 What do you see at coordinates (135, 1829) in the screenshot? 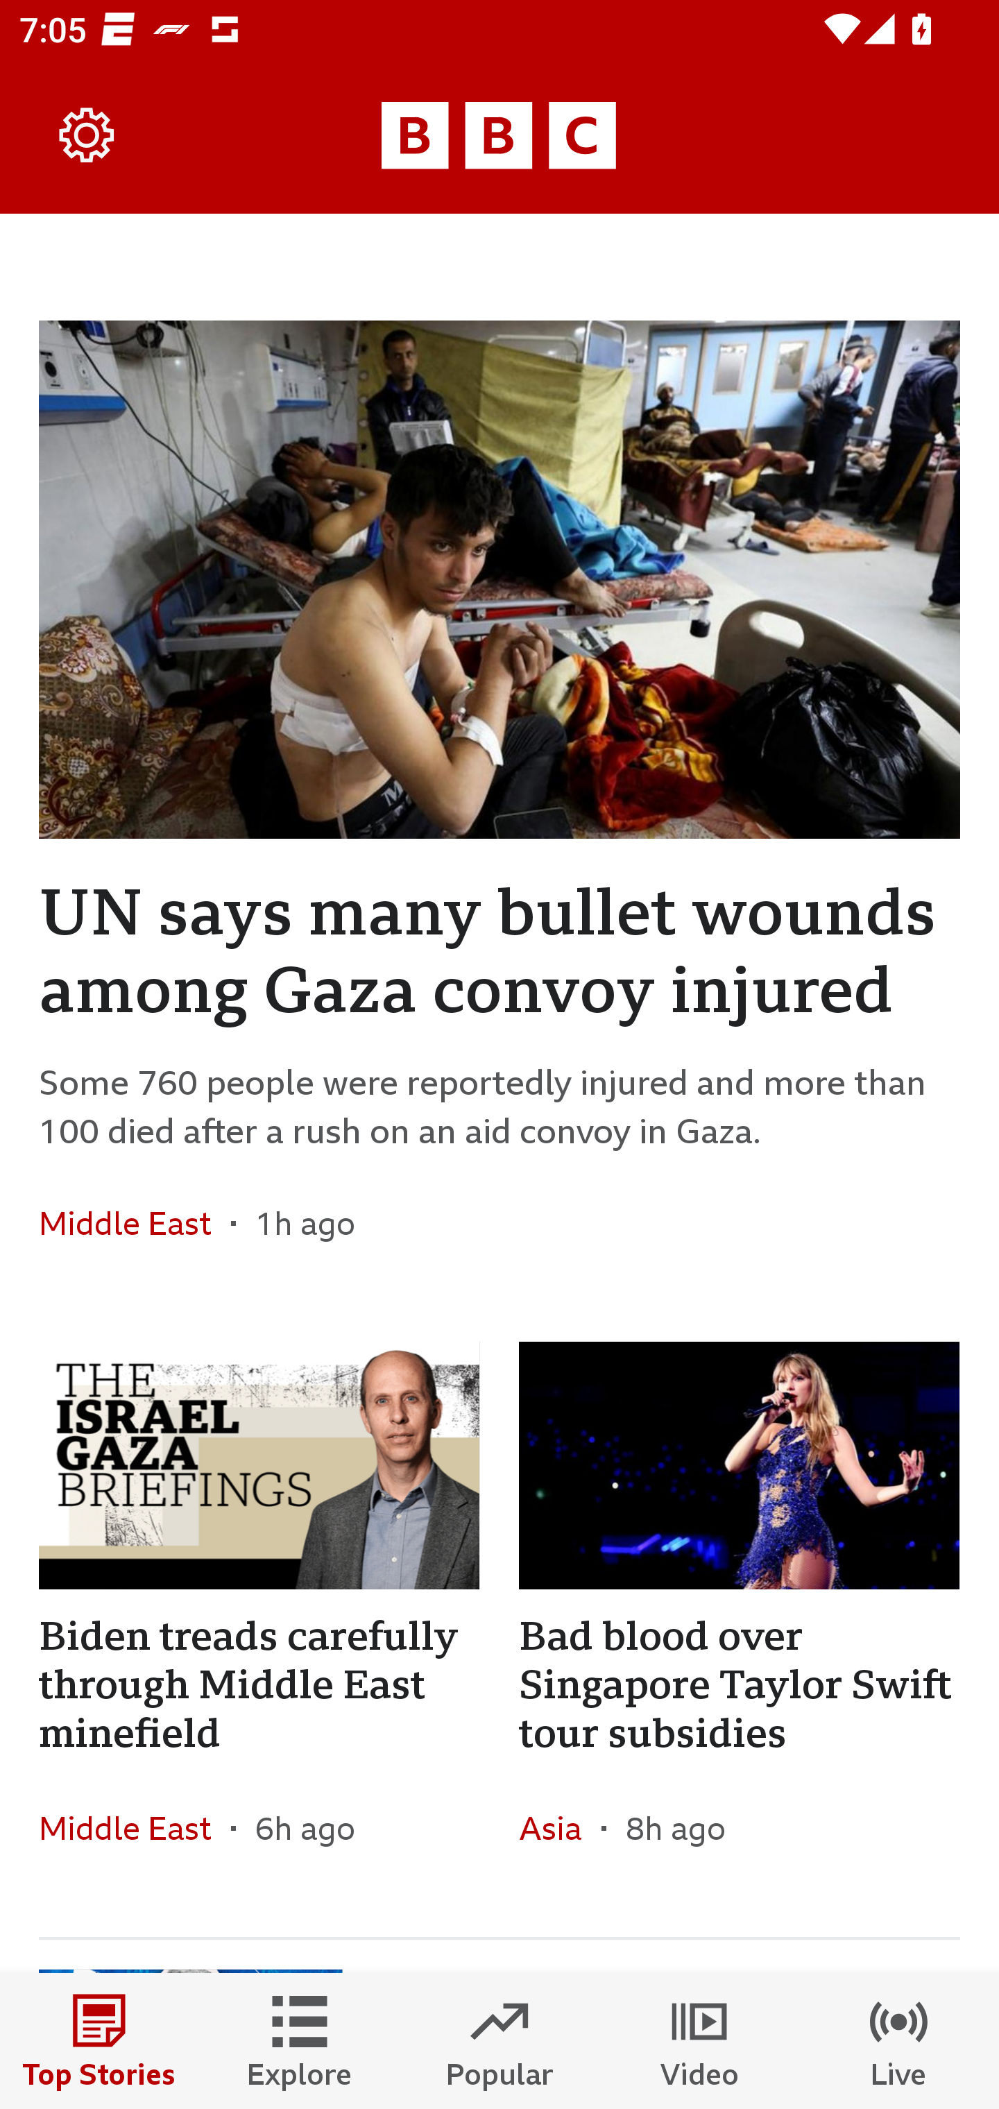
I see `Middle East In the section Middle East` at bounding box center [135, 1829].